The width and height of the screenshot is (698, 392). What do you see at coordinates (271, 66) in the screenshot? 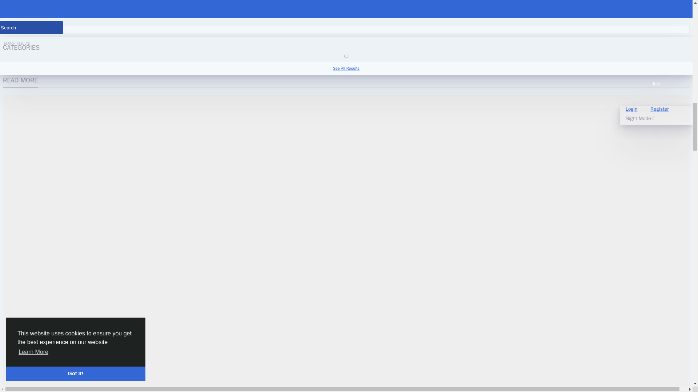
I see `HEALTH` at bounding box center [271, 66].